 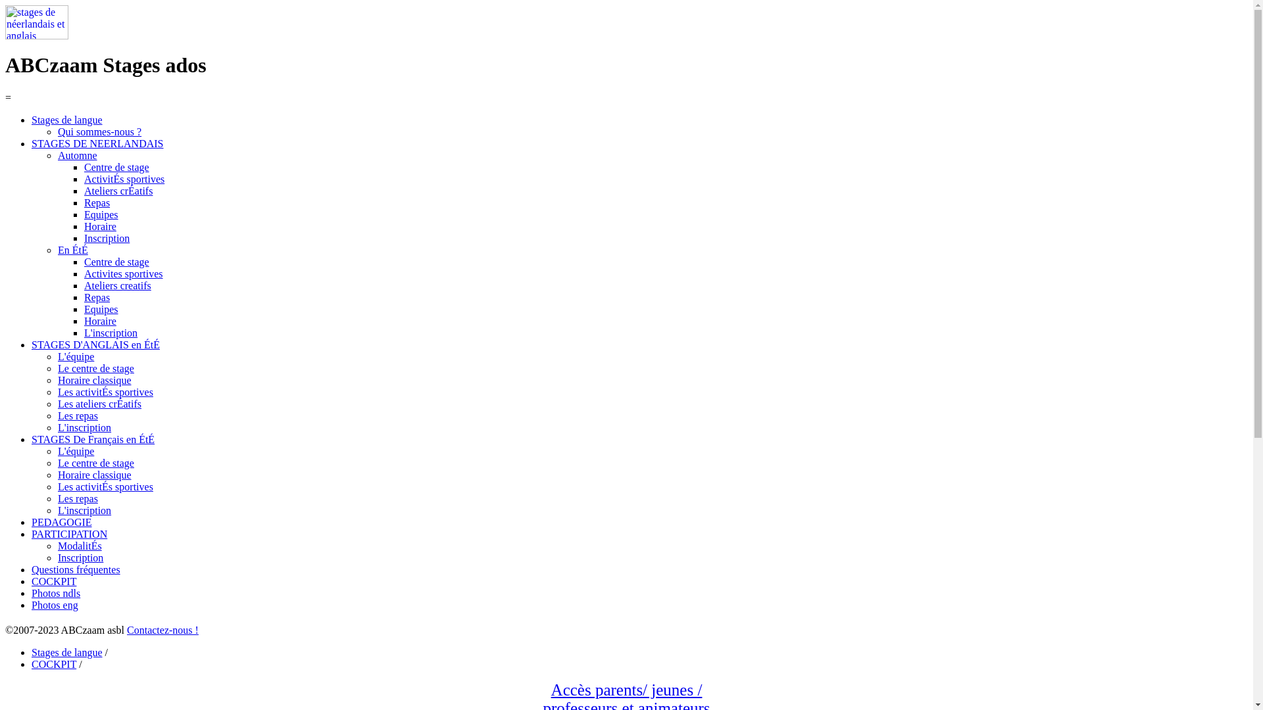 I want to click on PEDAGOGIE, so click(x=62, y=522).